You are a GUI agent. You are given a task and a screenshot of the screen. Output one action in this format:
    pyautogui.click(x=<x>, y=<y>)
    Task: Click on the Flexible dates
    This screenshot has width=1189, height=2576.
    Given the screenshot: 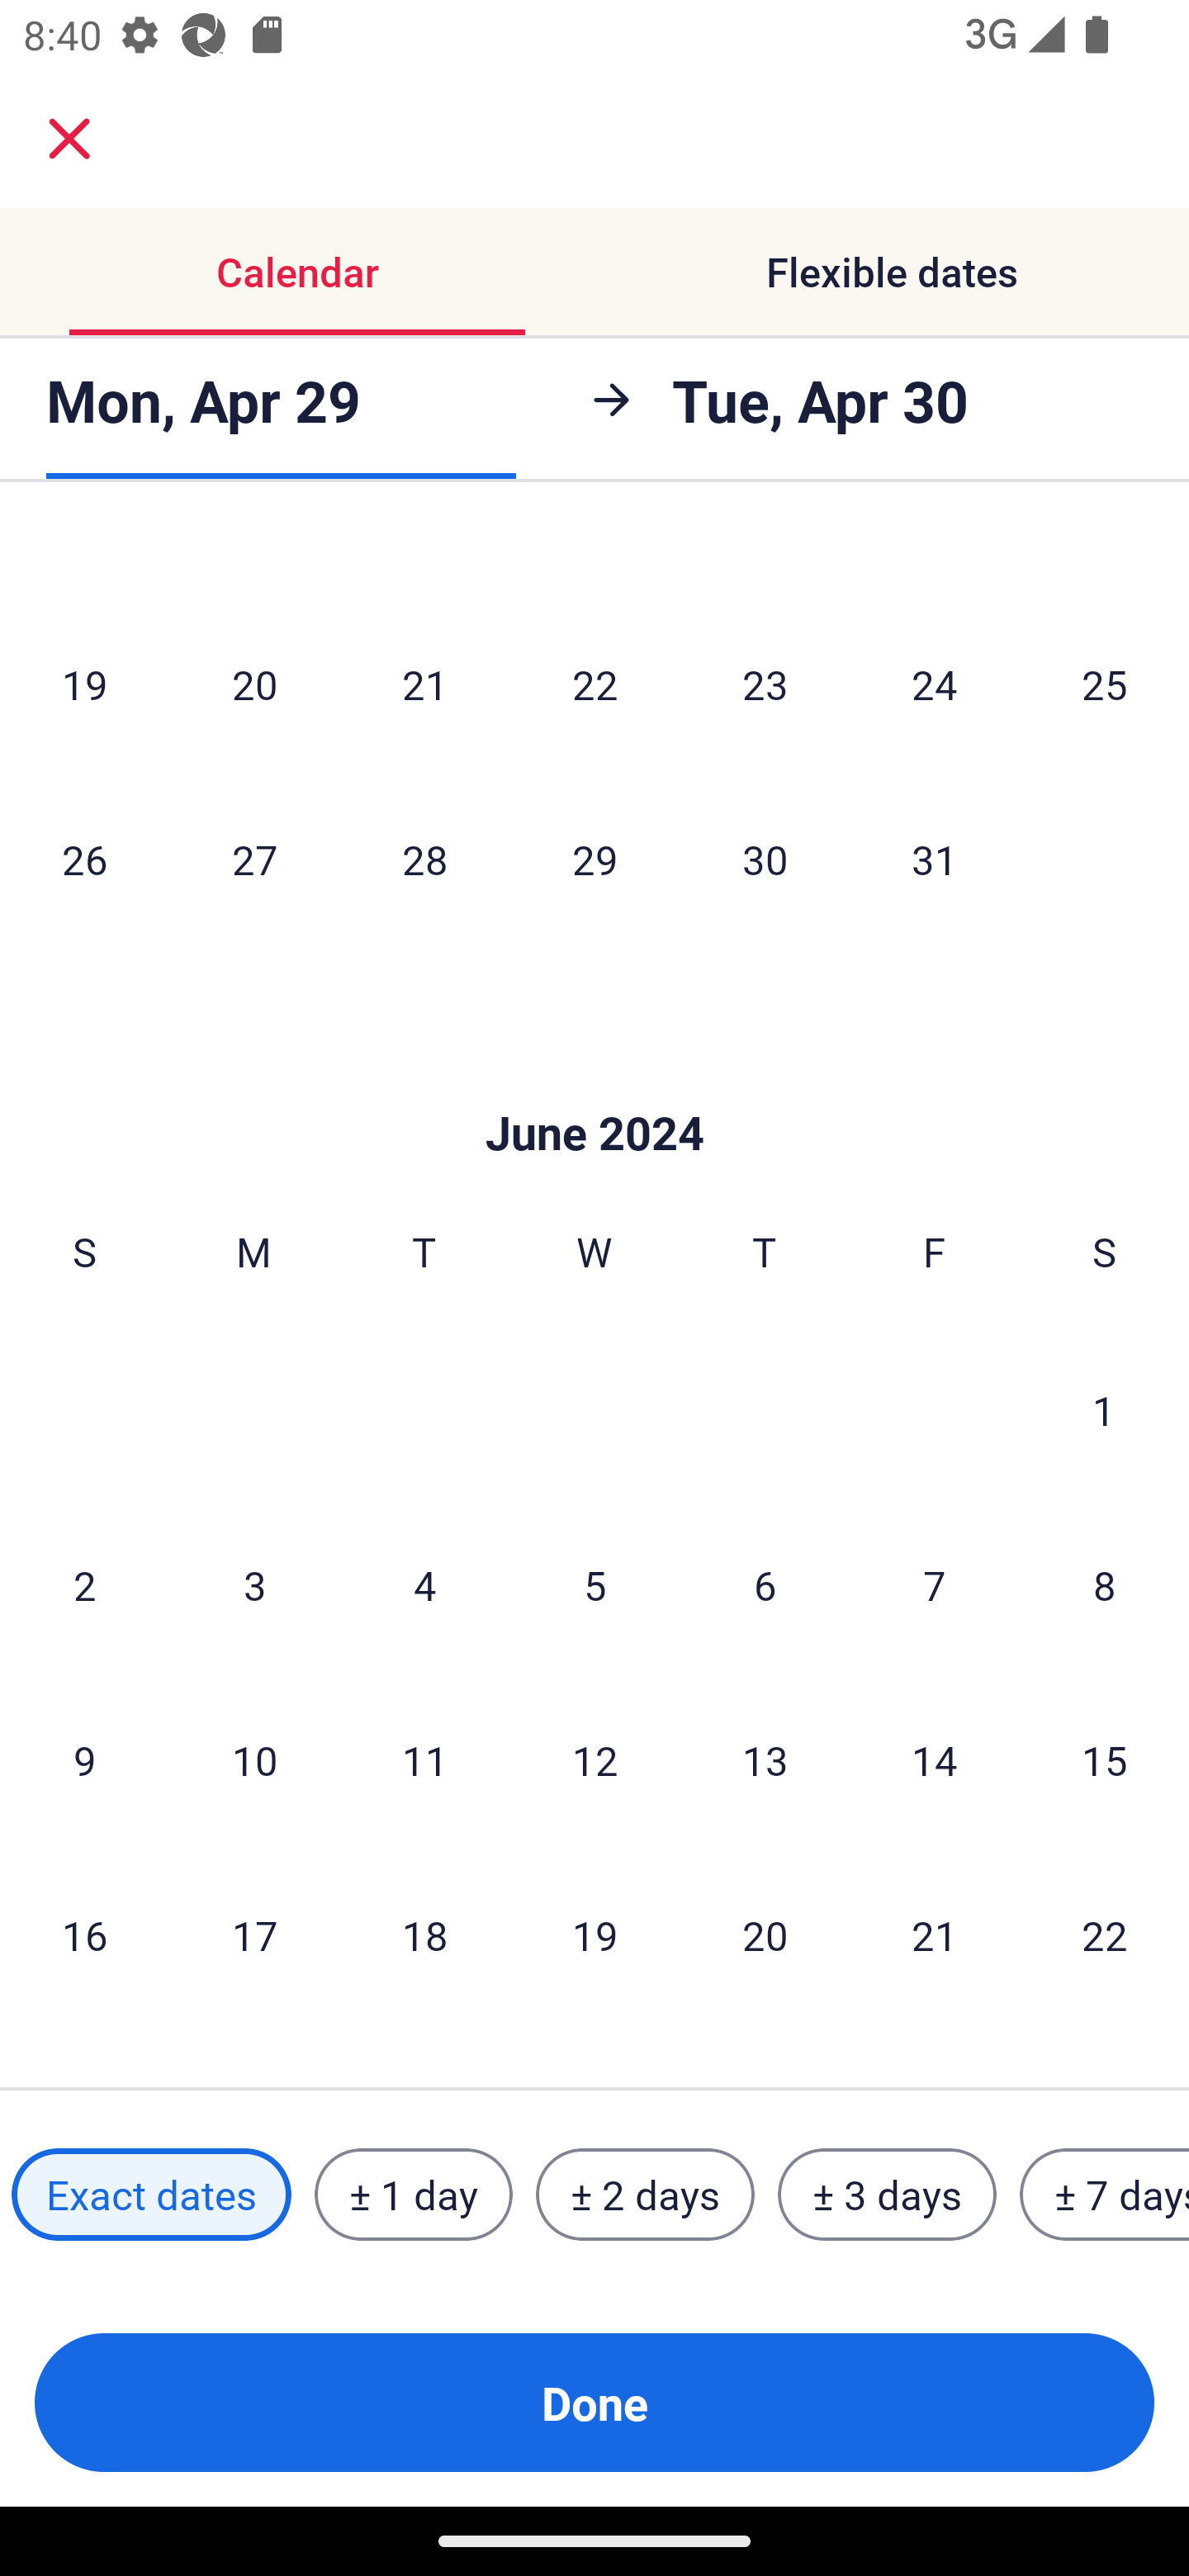 What is the action you would take?
    pyautogui.click(x=892, y=271)
    